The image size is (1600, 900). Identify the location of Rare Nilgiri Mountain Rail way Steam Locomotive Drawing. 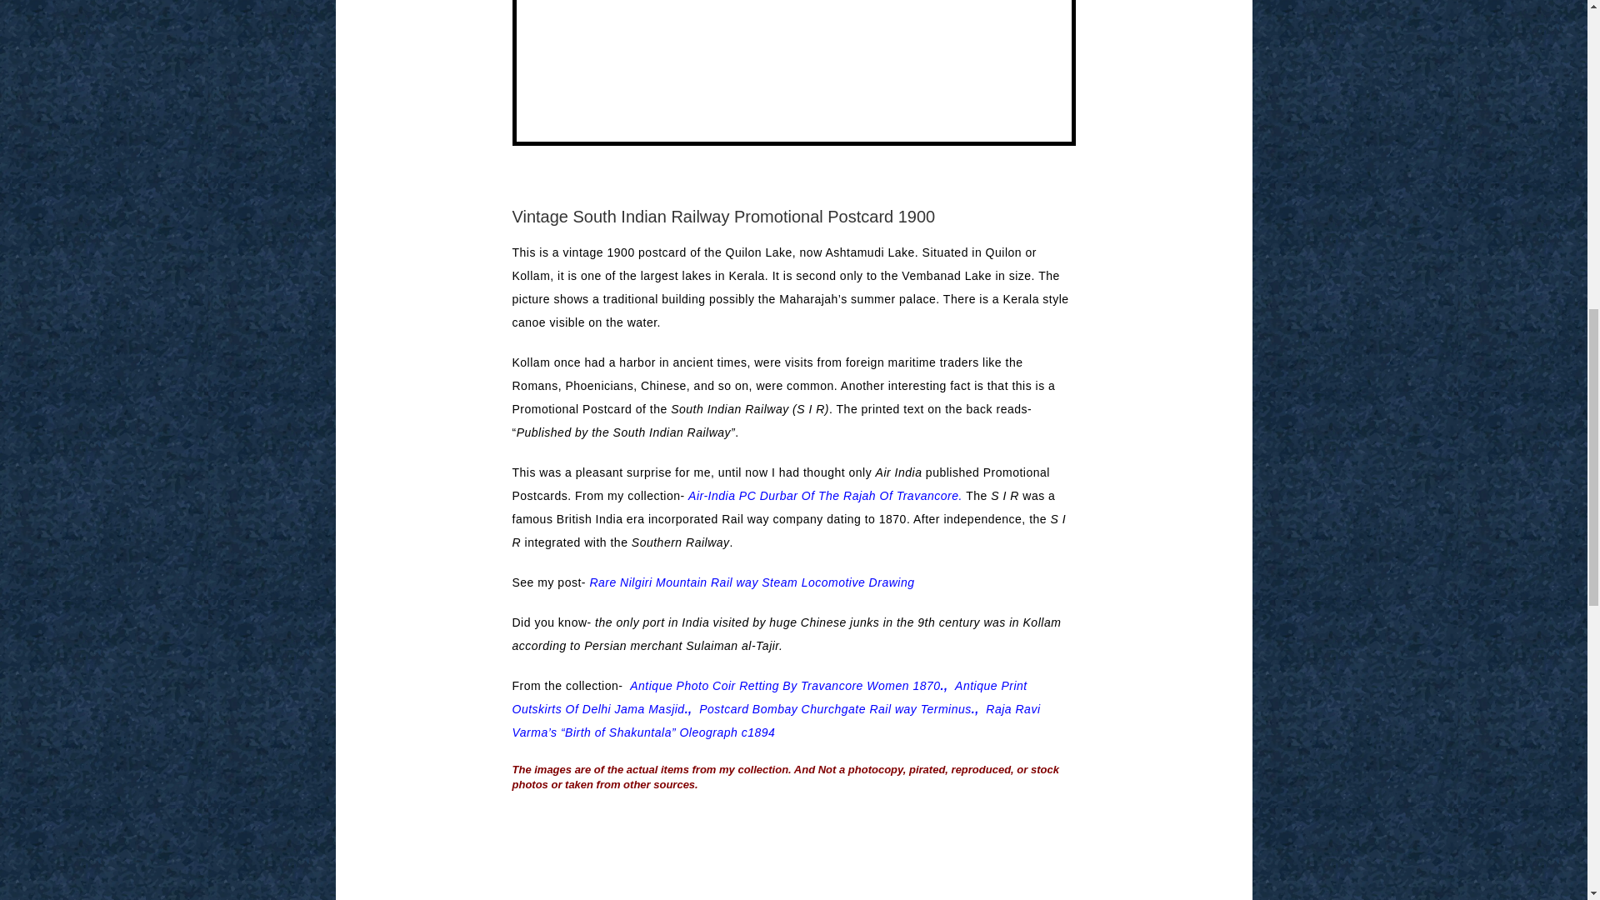
(751, 582).